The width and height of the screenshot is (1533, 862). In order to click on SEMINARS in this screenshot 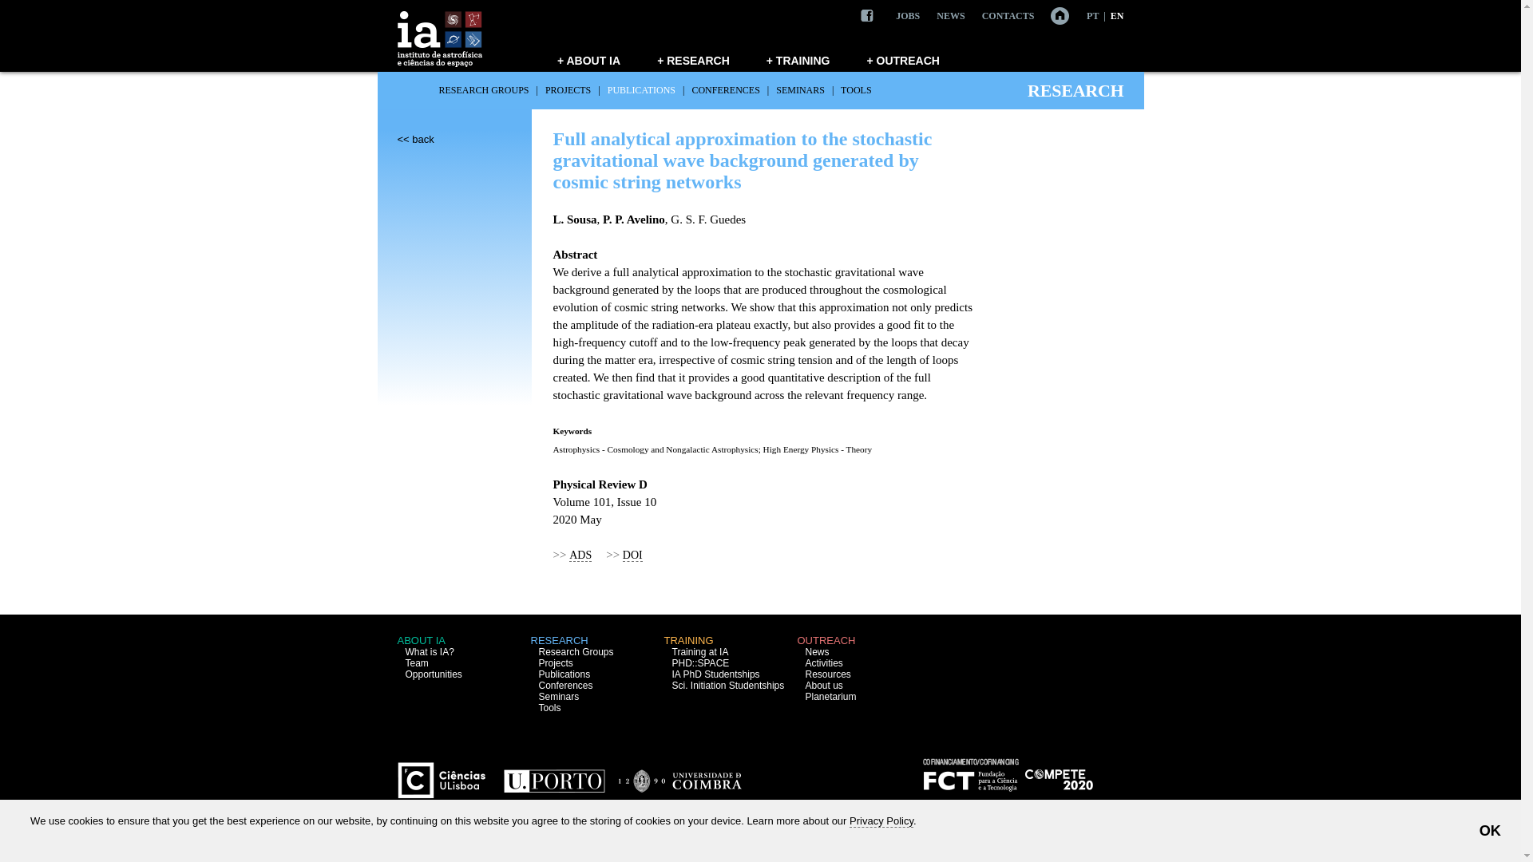, I will do `click(800, 89)`.